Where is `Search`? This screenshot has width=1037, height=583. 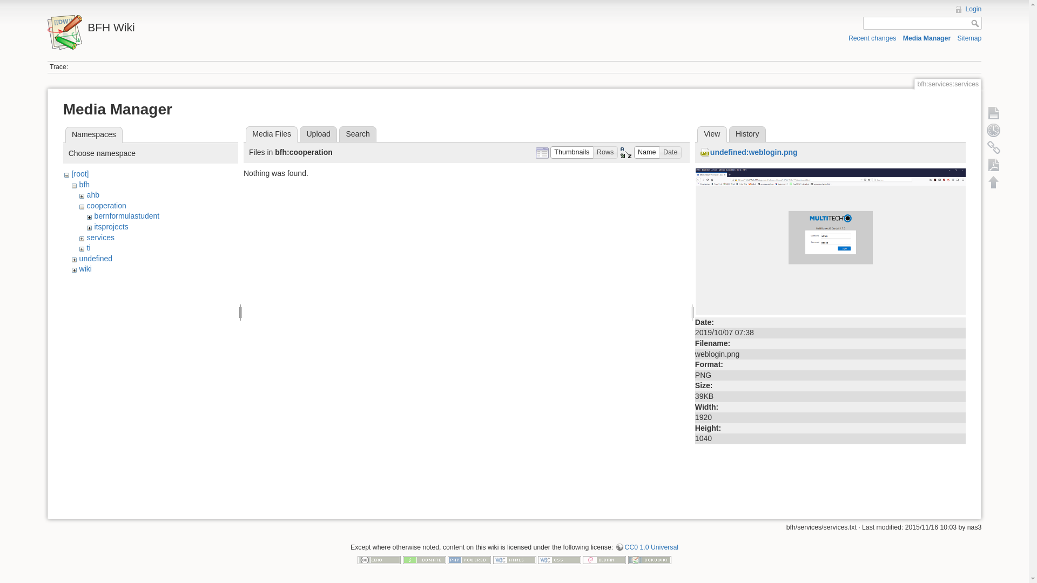
Search is located at coordinates (977, 23).